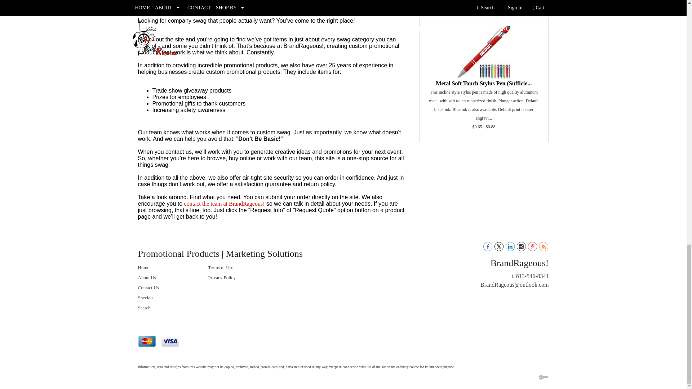 This screenshot has height=389, width=692. What do you see at coordinates (532, 246) in the screenshot?
I see `Visit us on Pinterest` at bounding box center [532, 246].